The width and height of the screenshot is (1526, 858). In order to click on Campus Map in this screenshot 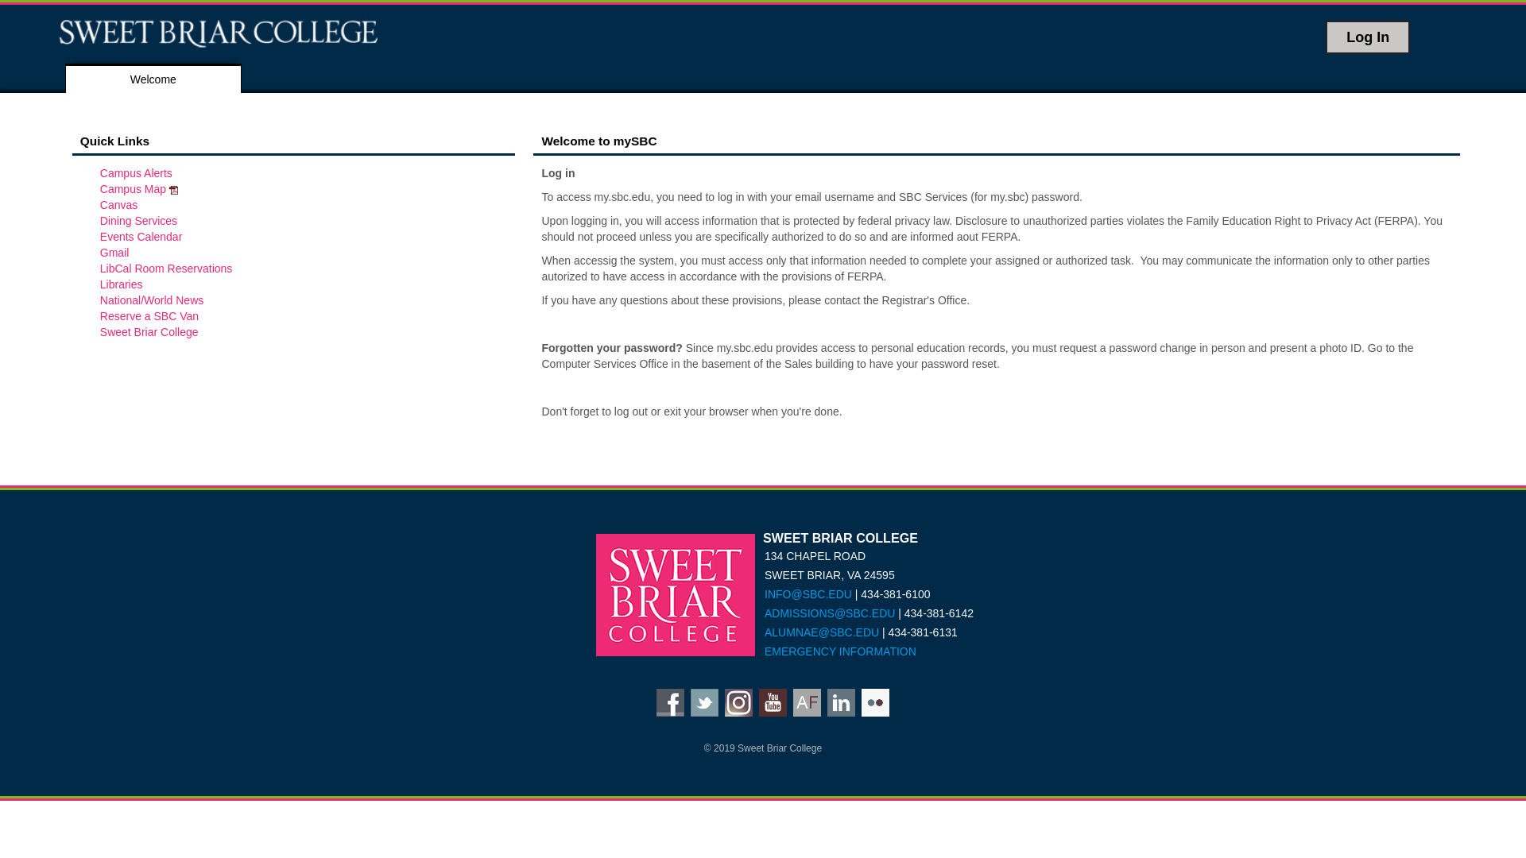, I will do `click(139, 189)`.